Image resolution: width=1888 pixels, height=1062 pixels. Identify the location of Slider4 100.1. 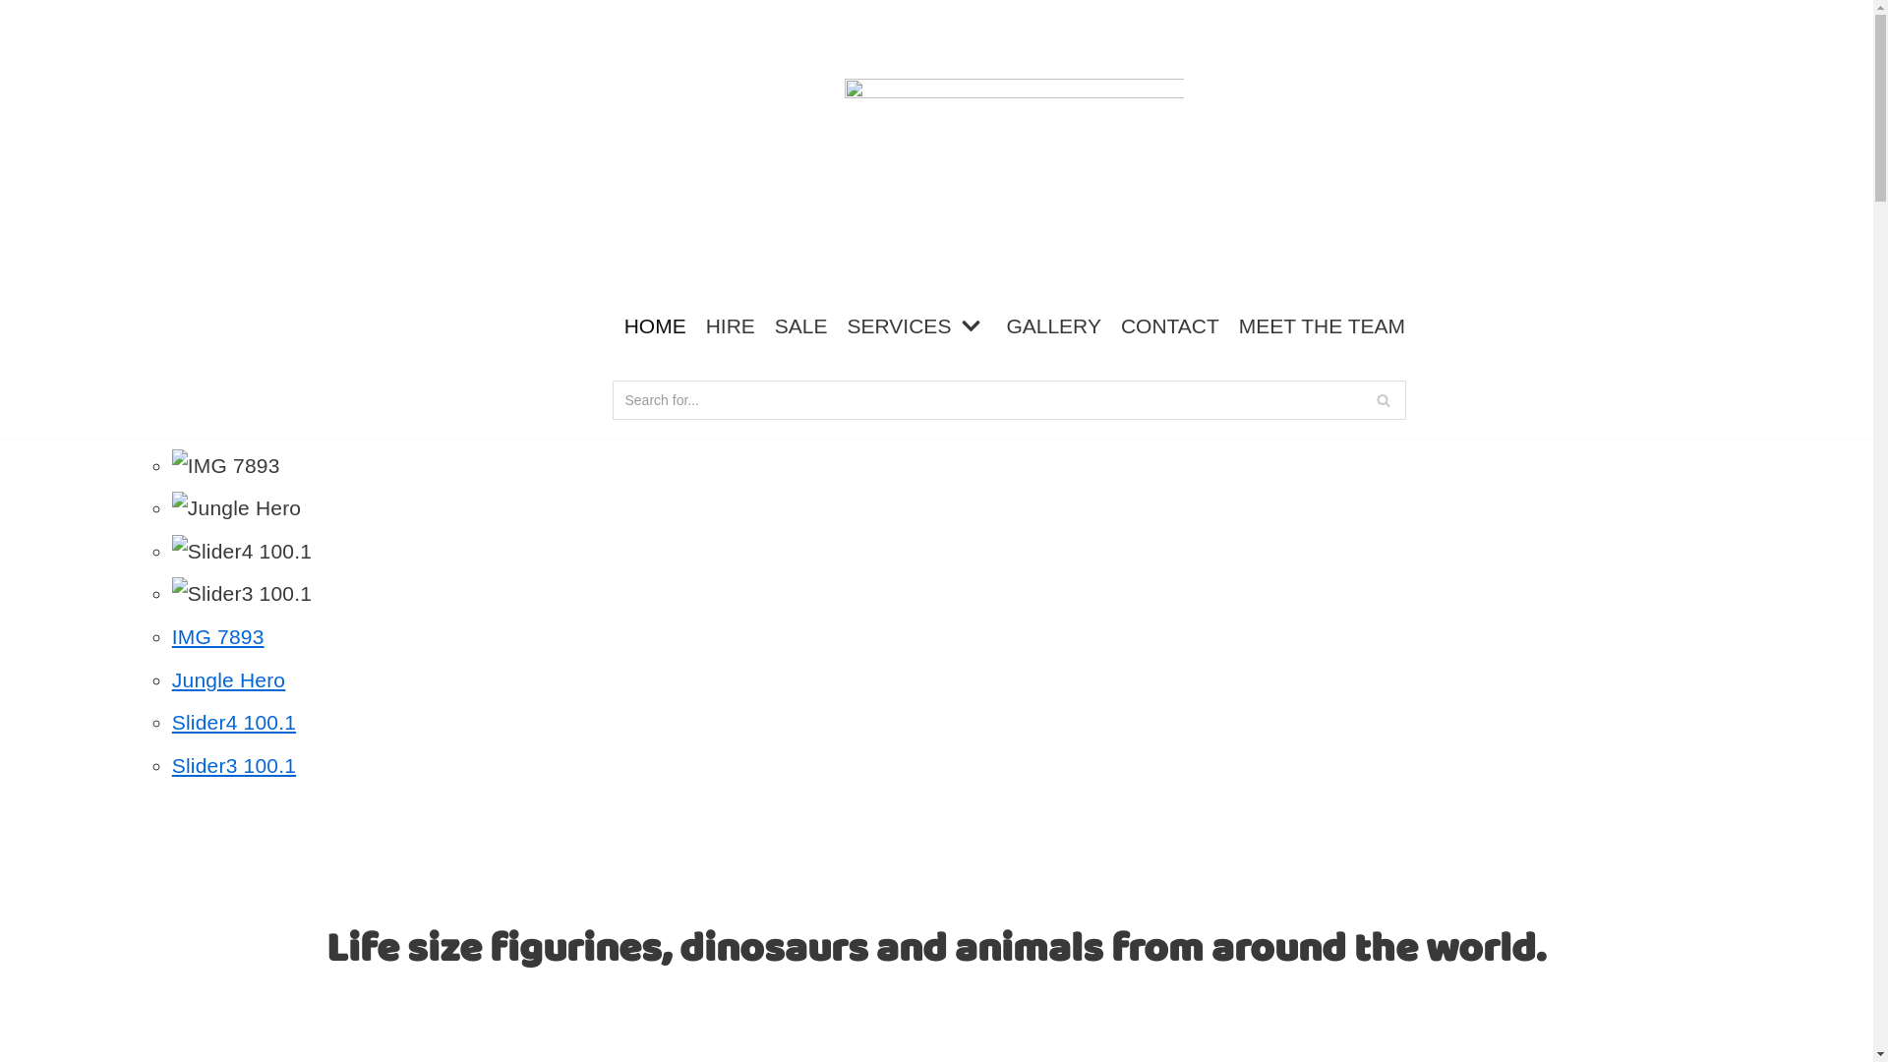
(234, 722).